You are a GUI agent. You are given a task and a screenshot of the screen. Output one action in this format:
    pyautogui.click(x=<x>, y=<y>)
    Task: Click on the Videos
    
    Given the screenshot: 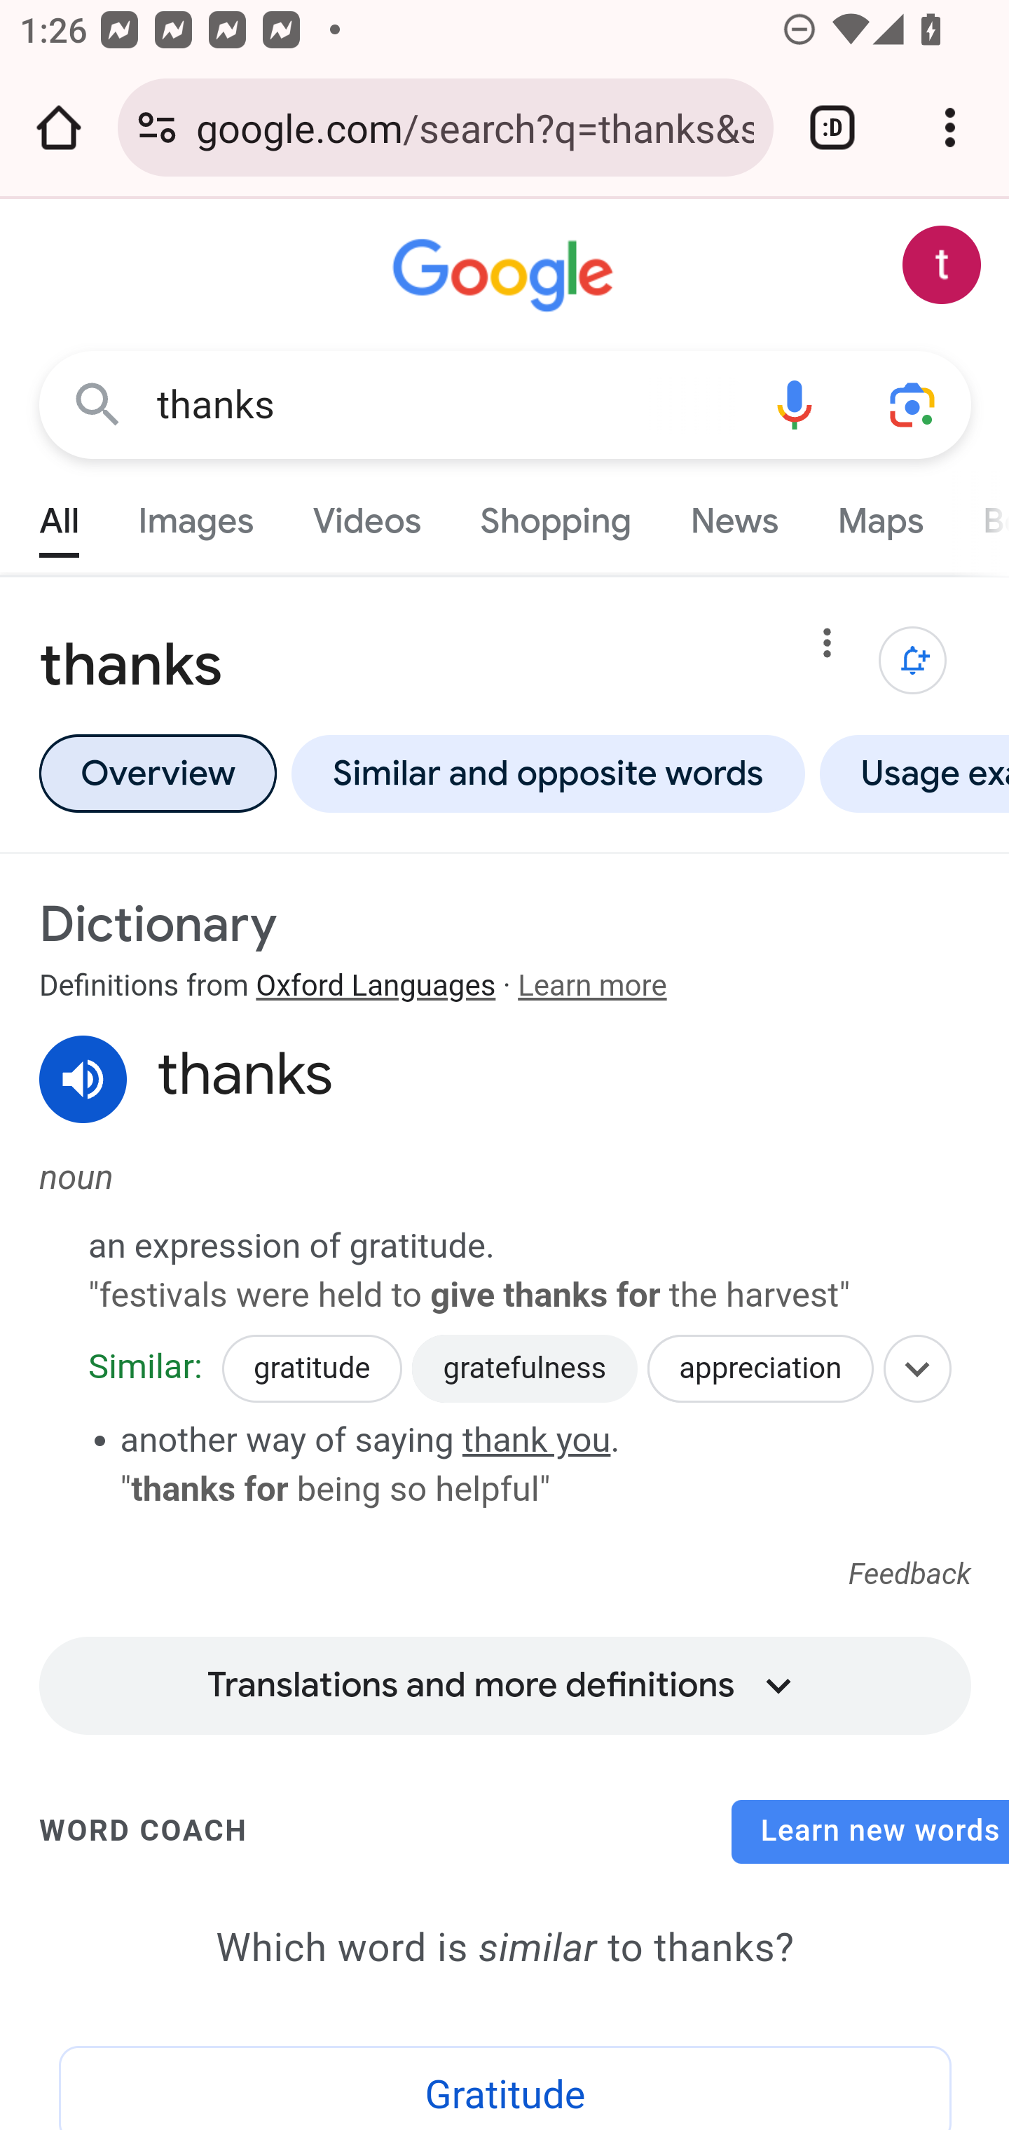 What is the action you would take?
    pyautogui.click(x=367, y=514)
    